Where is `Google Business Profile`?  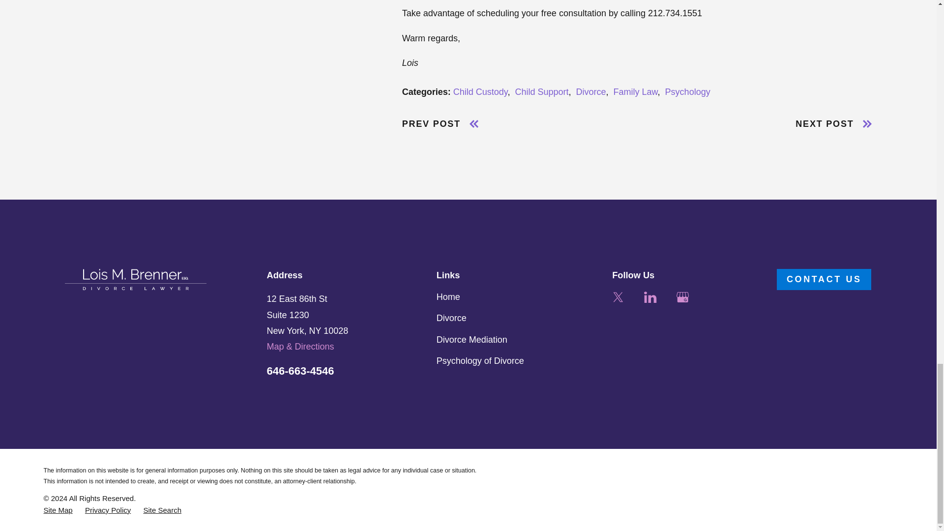
Google Business Profile is located at coordinates (682, 297).